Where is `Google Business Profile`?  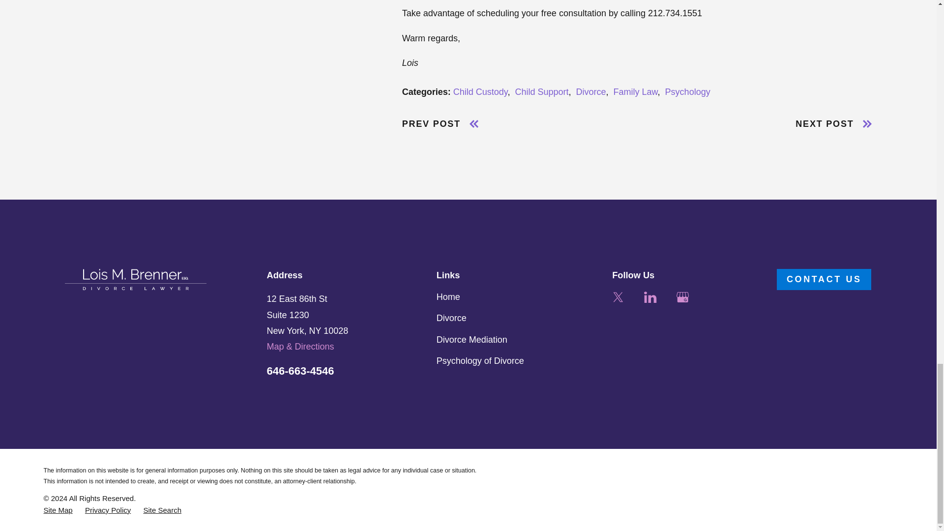
Google Business Profile is located at coordinates (682, 297).